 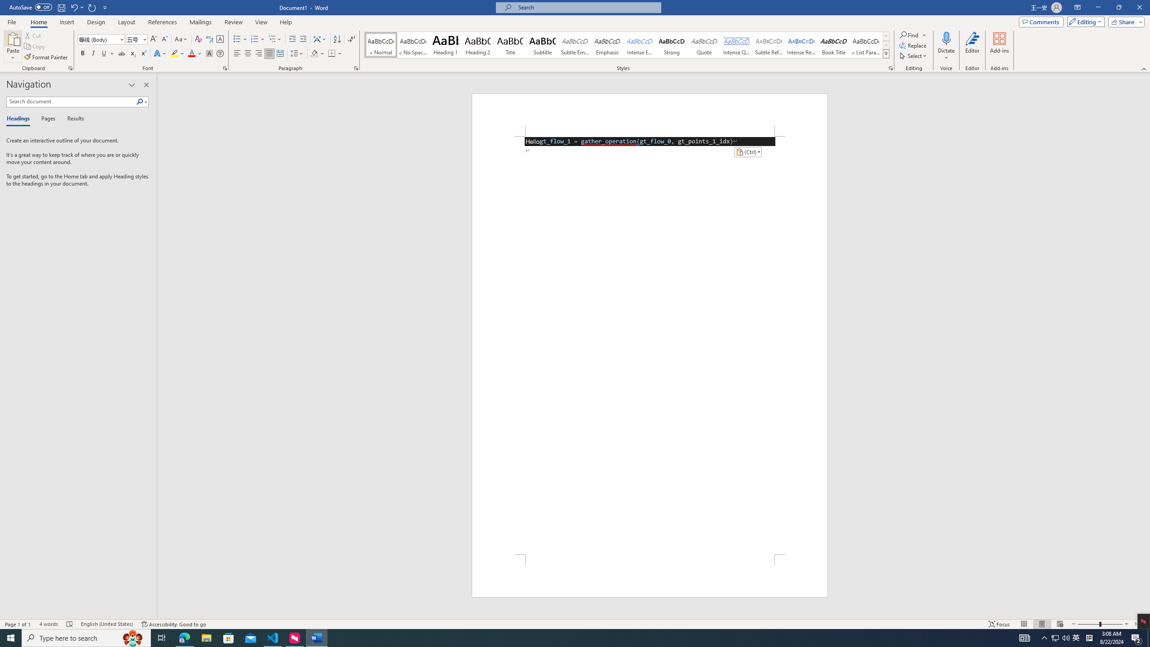 I want to click on Heading 2, so click(x=478, y=45).